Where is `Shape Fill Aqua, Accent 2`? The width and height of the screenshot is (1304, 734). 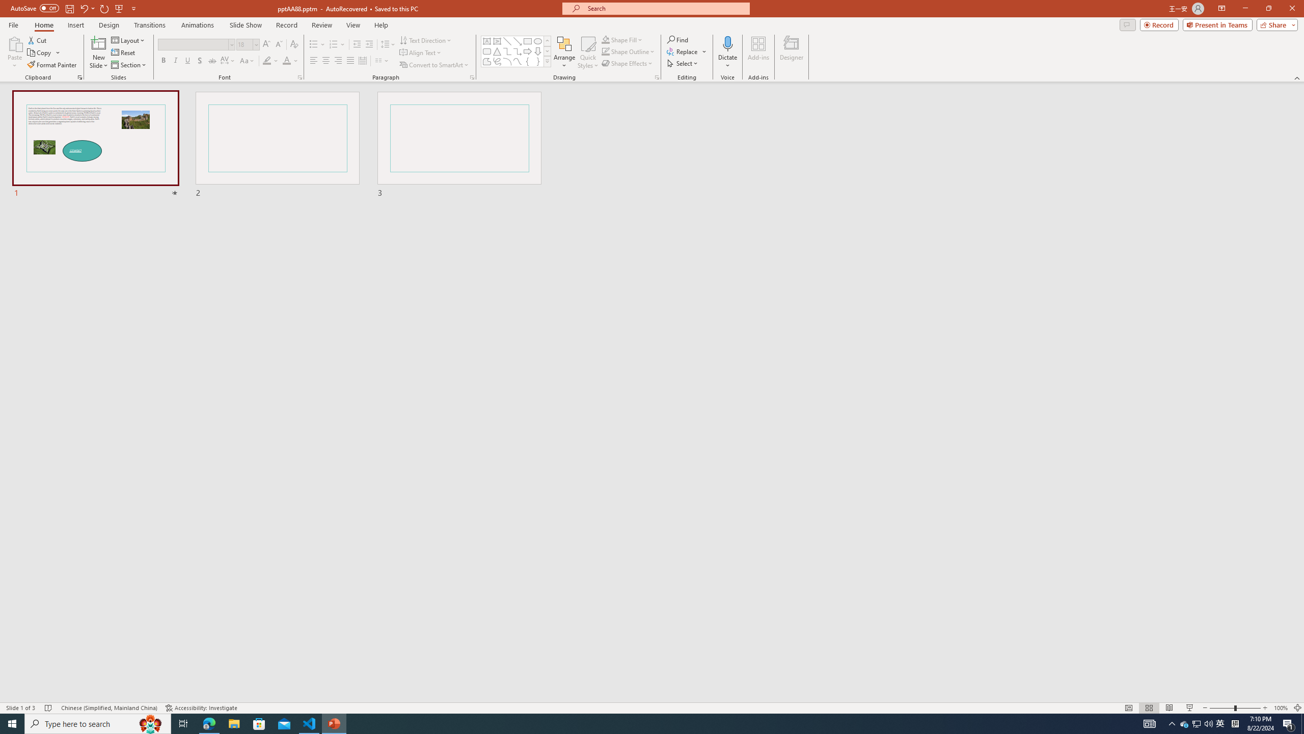
Shape Fill Aqua, Accent 2 is located at coordinates (605, 40).